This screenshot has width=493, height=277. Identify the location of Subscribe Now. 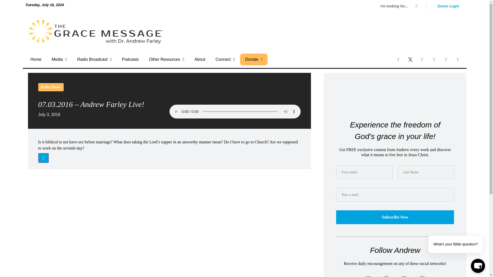
(395, 217).